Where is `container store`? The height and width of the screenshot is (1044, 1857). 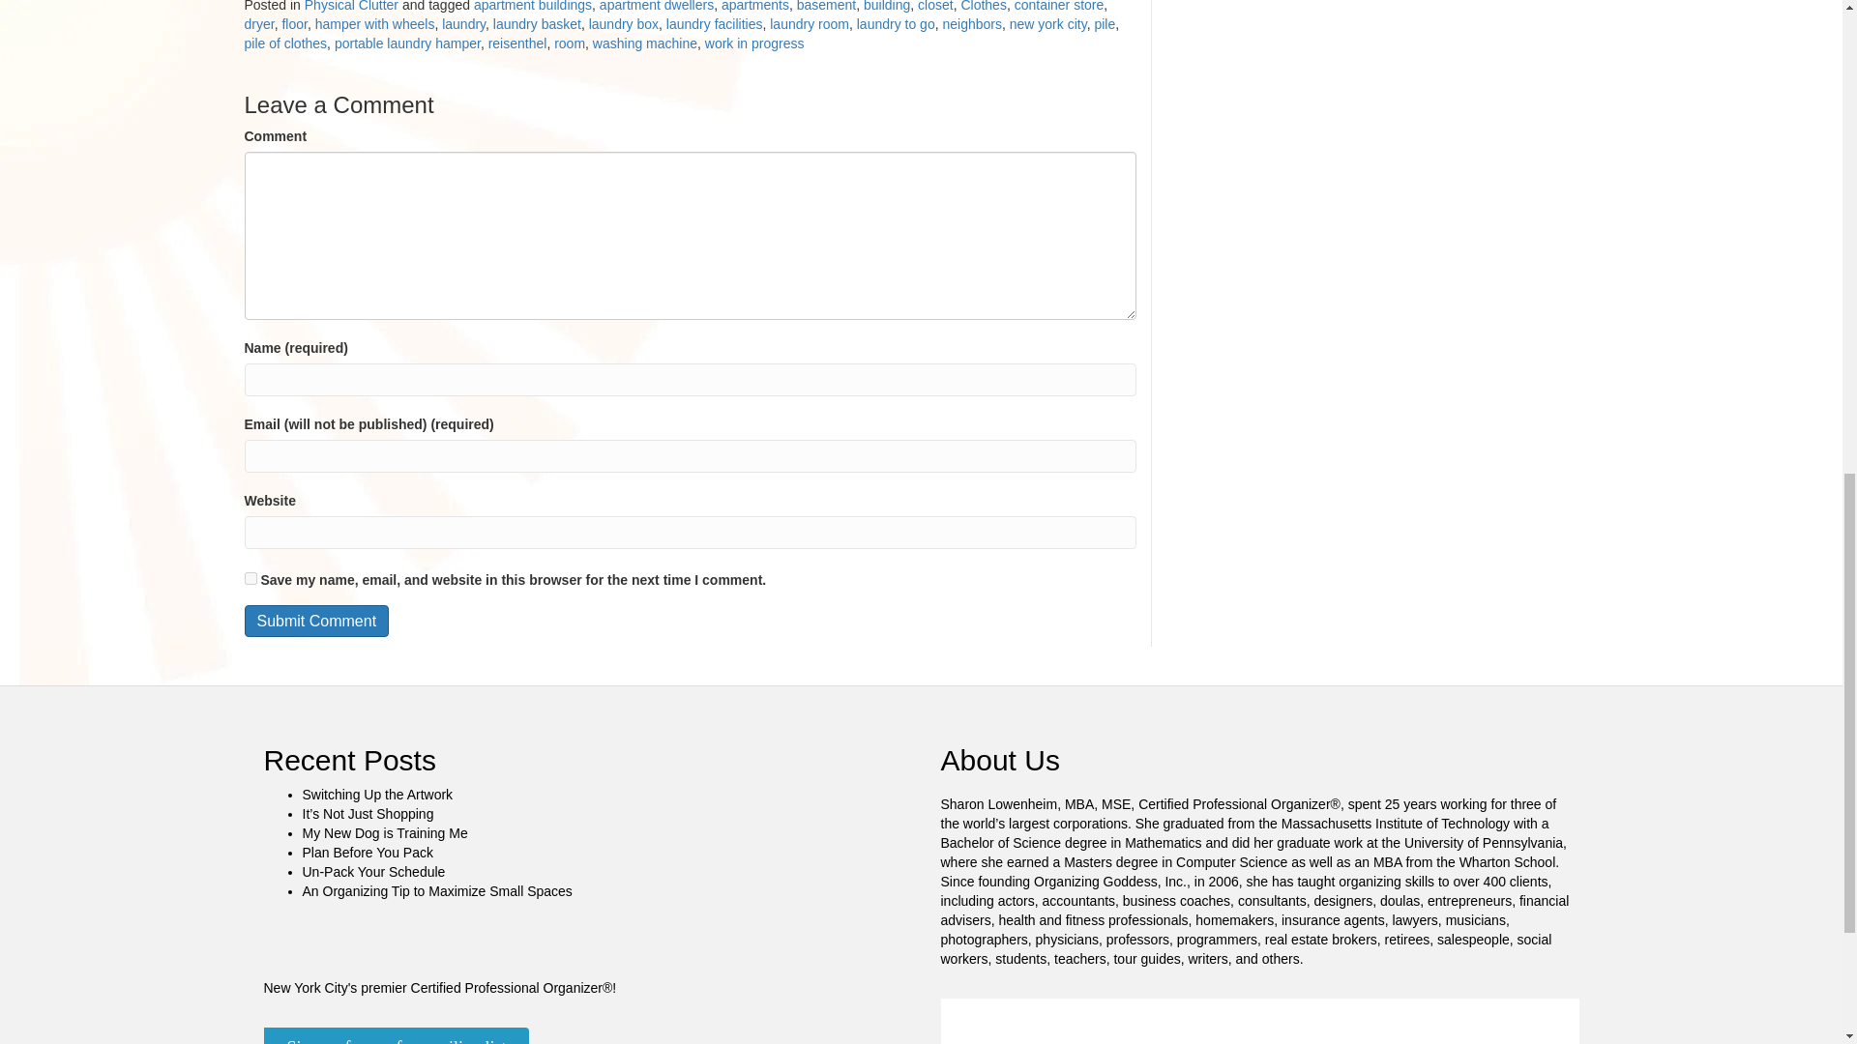 container store is located at coordinates (1059, 6).